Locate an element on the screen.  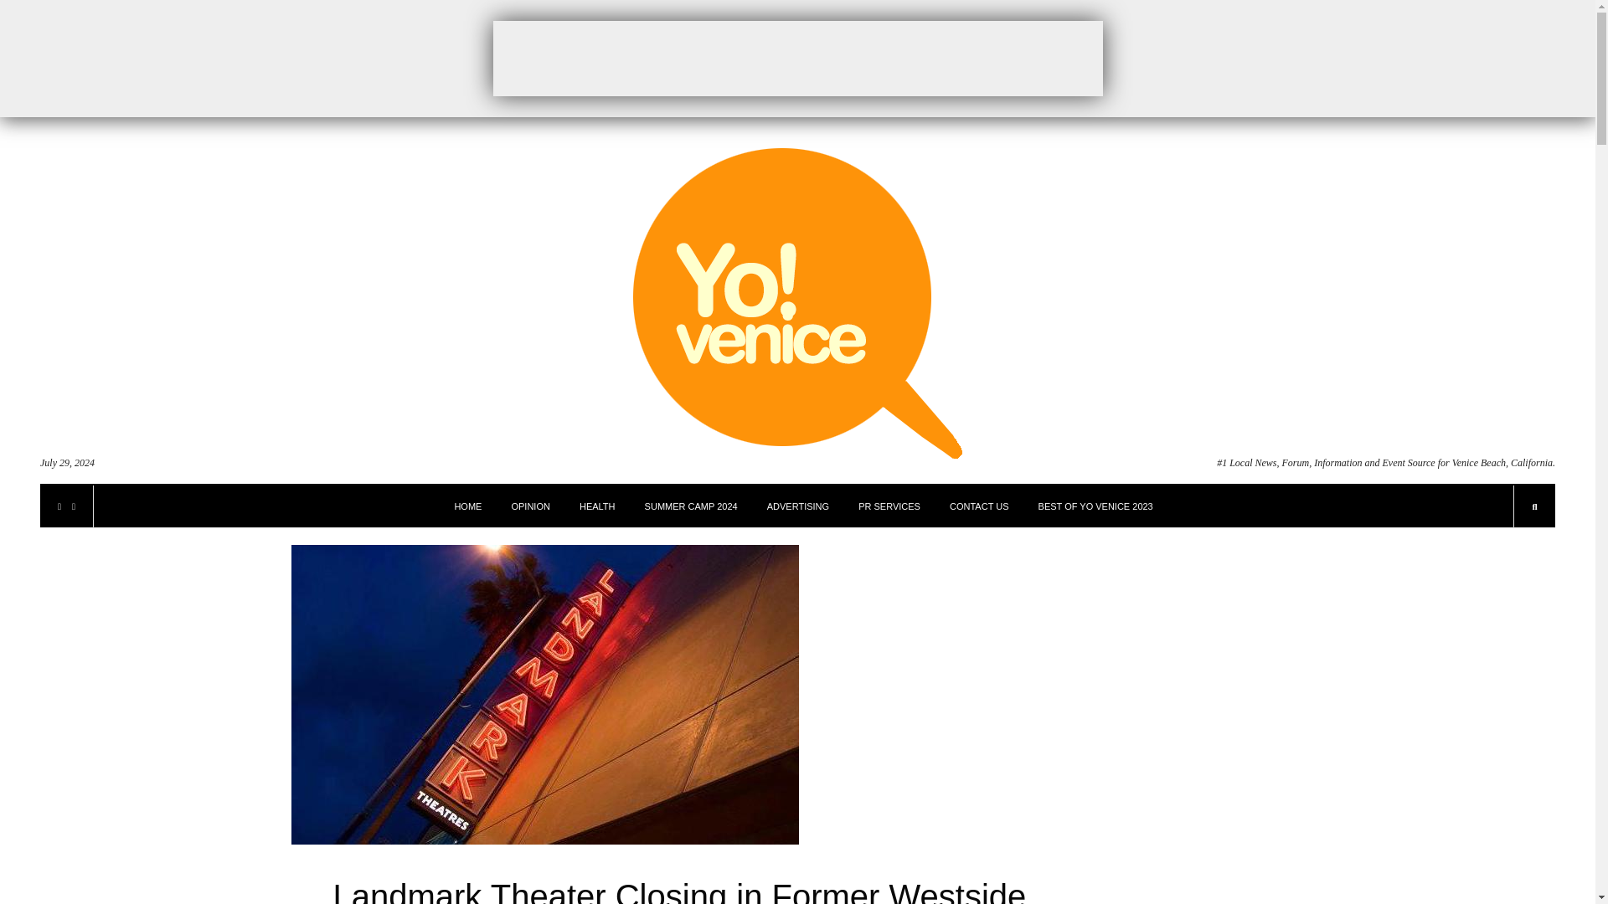
OPINION is located at coordinates (530, 506).